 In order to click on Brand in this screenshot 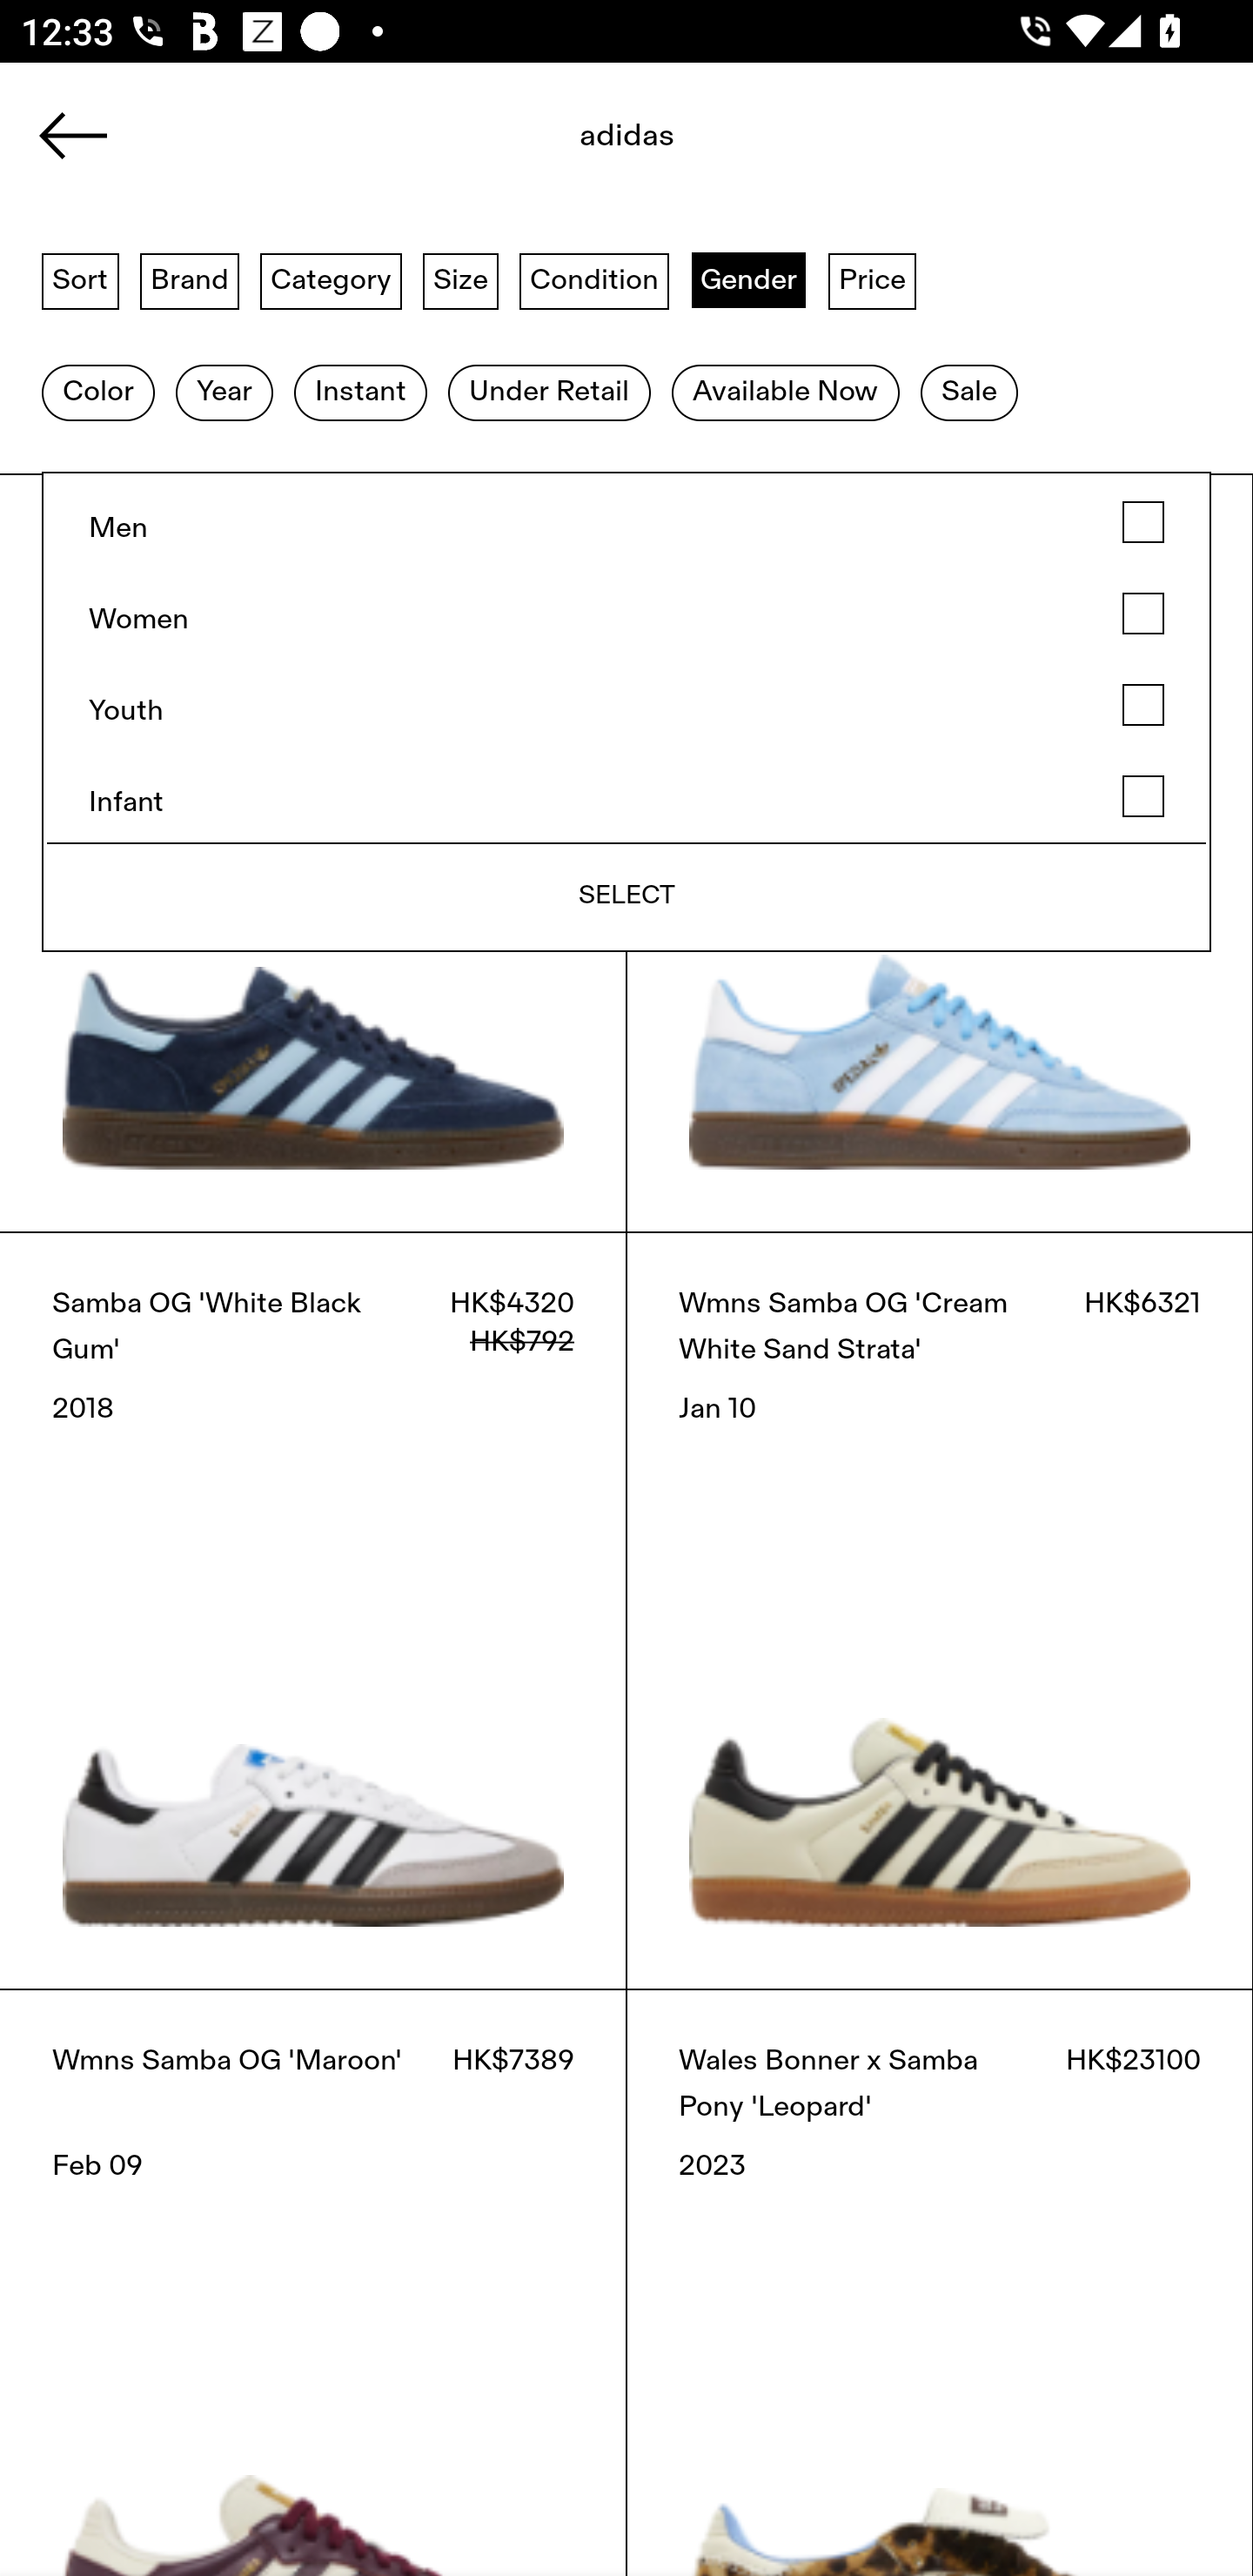, I will do `click(190, 279)`.